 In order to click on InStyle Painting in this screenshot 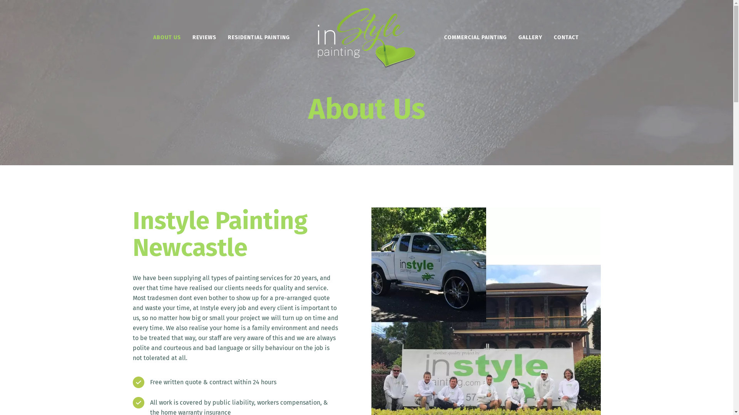, I will do `click(367, 38)`.